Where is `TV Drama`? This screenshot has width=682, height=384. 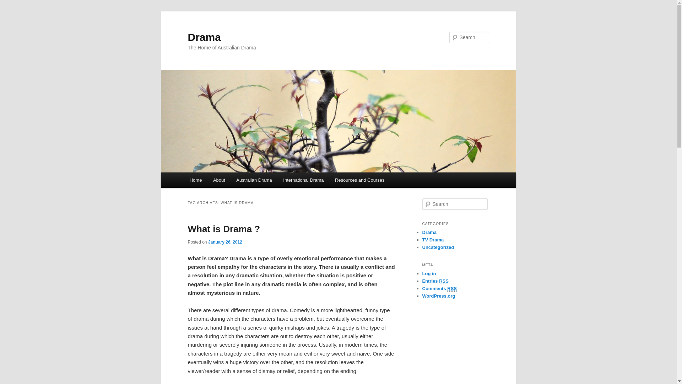 TV Drama is located at coordinates (433, 240).